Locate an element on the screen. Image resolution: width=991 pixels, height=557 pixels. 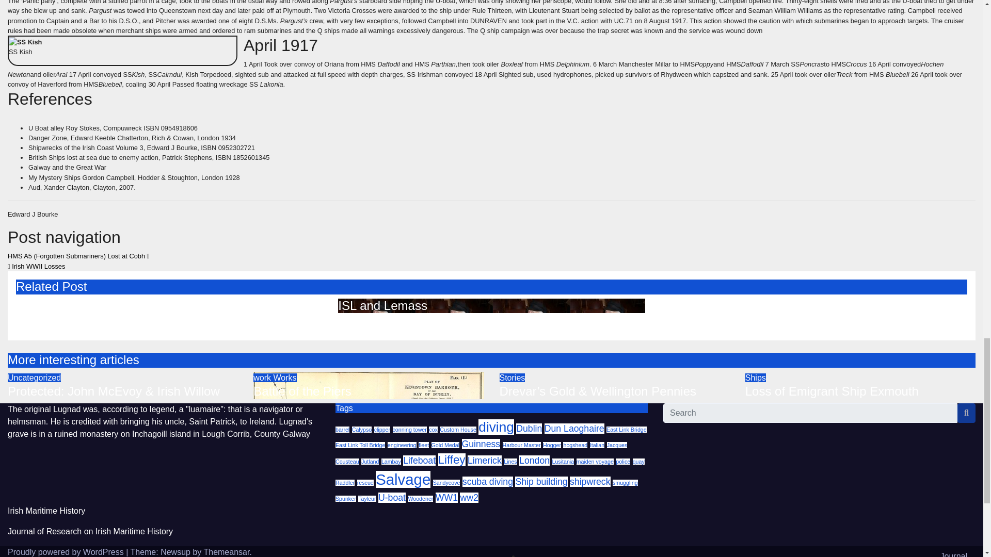
Battle of the Piers is located at coordinates (302, 391).